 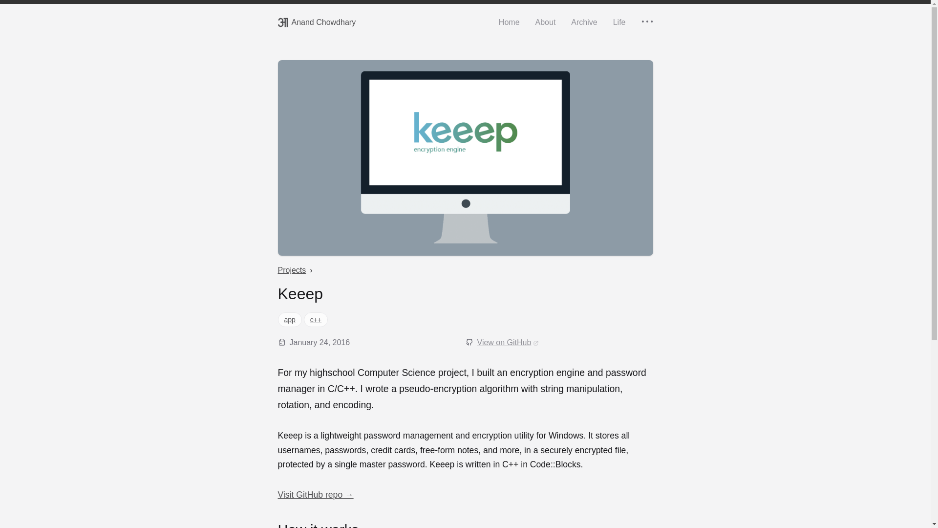 What do you see at coordinates (317, 22) in the screenshot?
I see `Anand Chowdhary` at bounding box center [317, 22].